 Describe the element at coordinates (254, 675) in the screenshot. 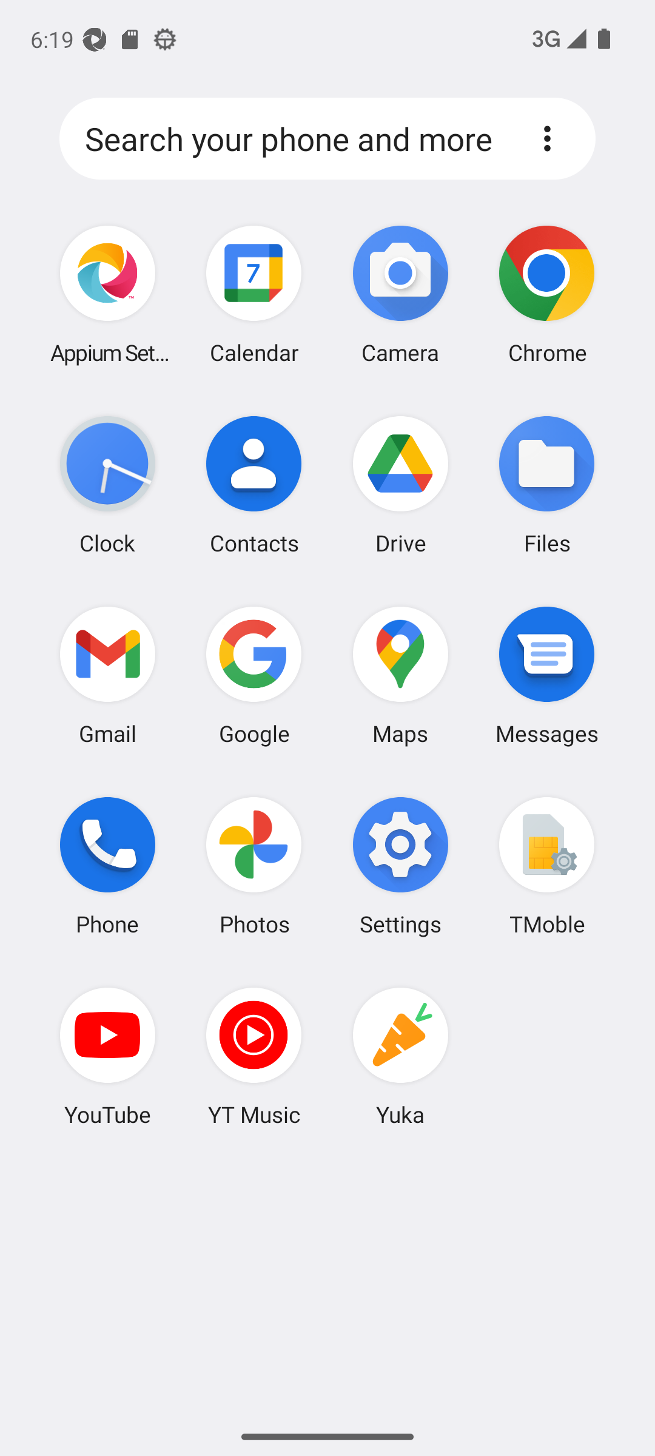

I see `Google` at that location.